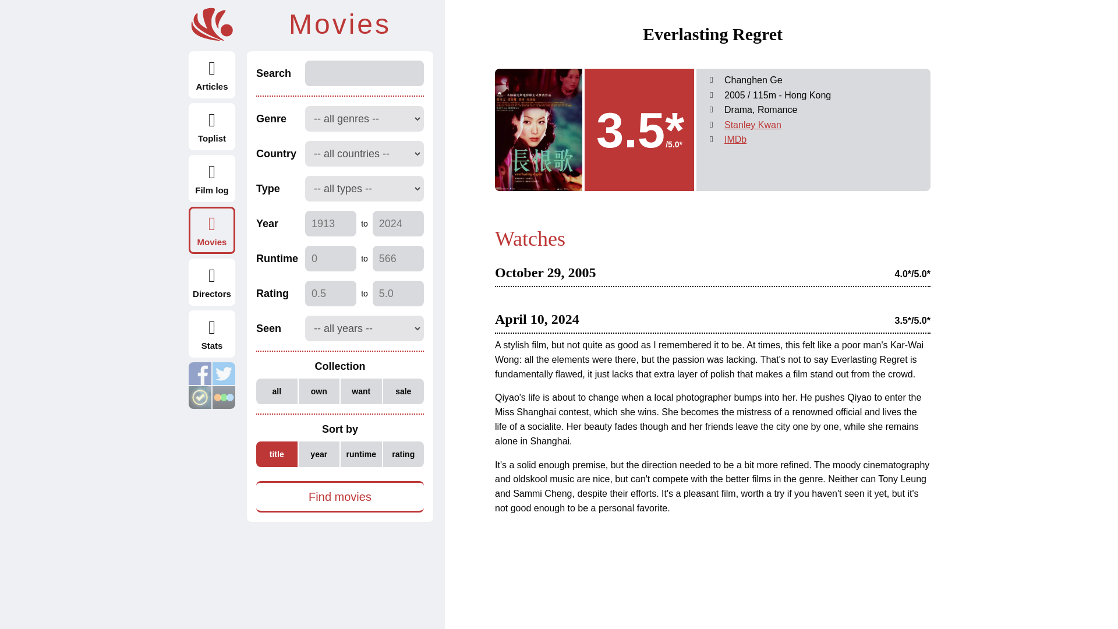 This screenshot has height=629, width=1118. I want to click on Stats, so click(212, 334).